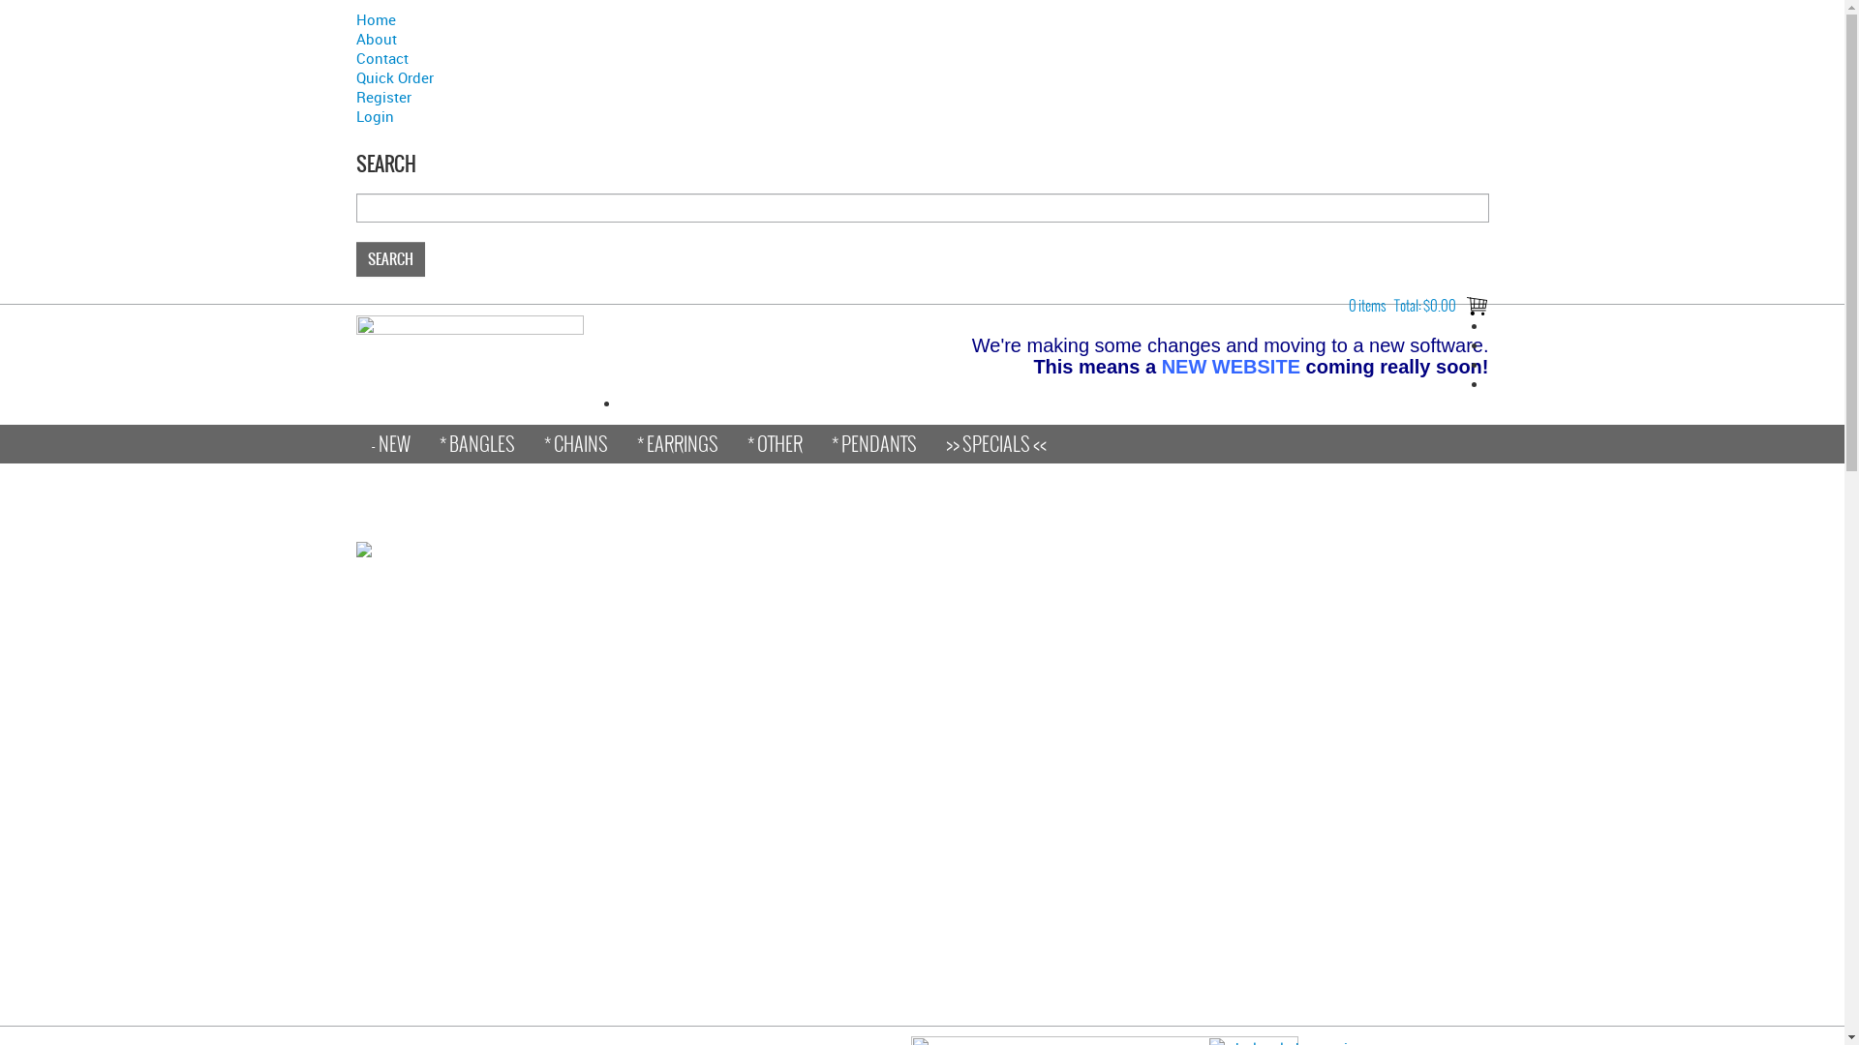  I want to click on Register, so click(923, 97).